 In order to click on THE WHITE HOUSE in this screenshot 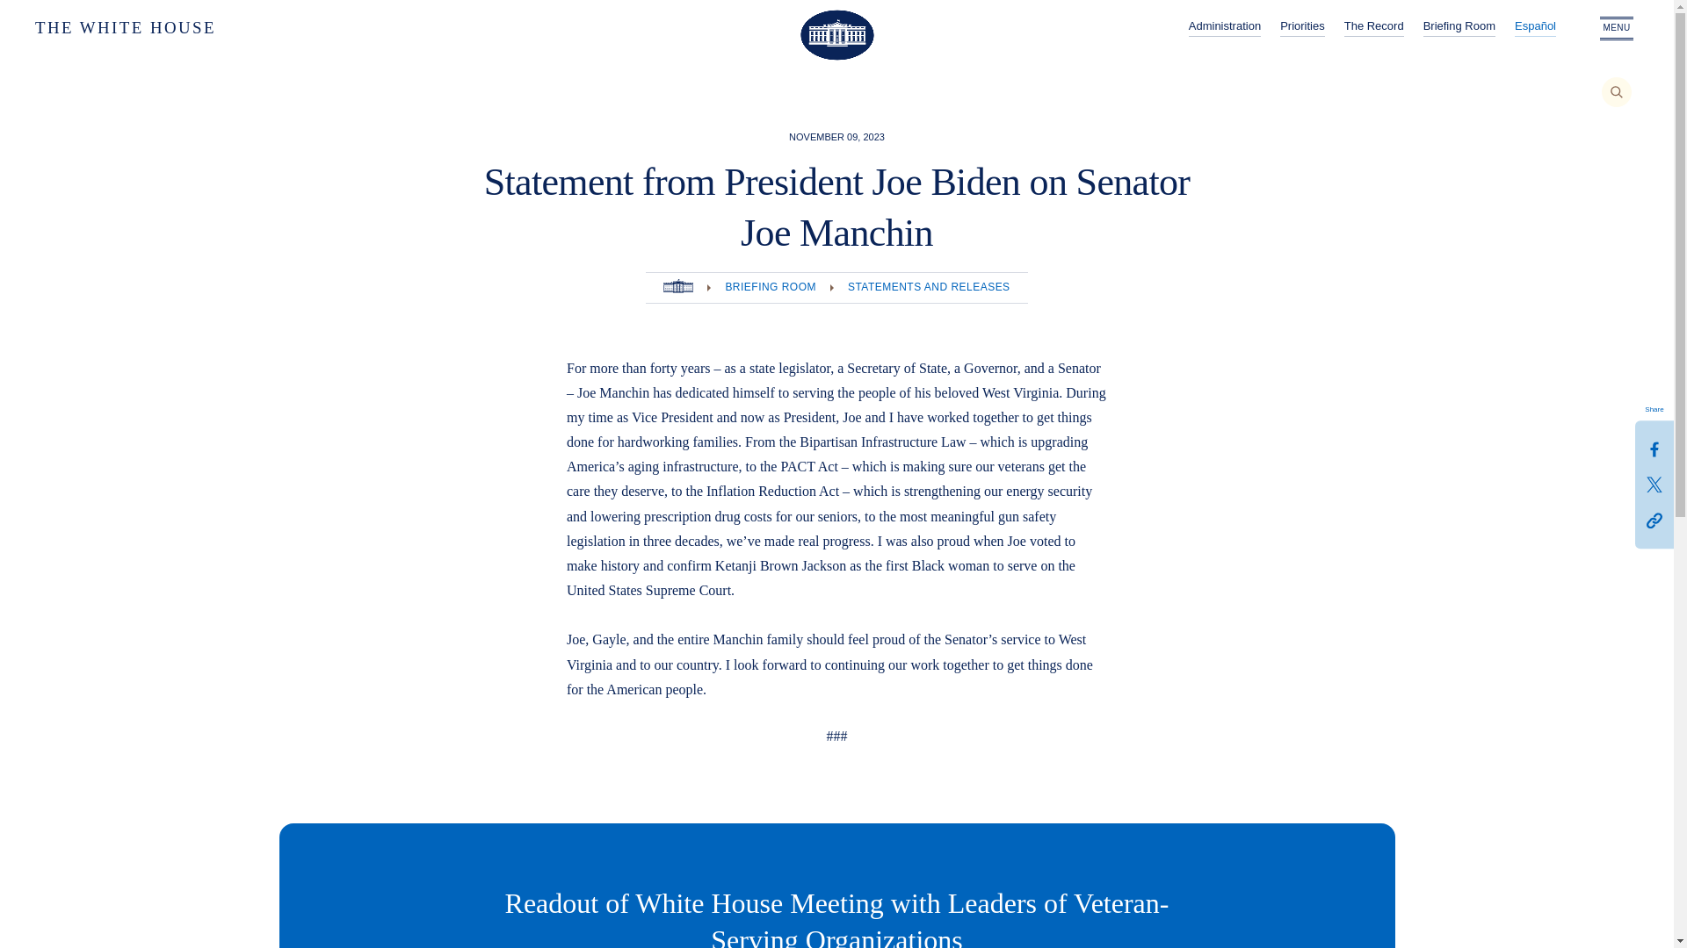, I will do `click(186, 28)`.